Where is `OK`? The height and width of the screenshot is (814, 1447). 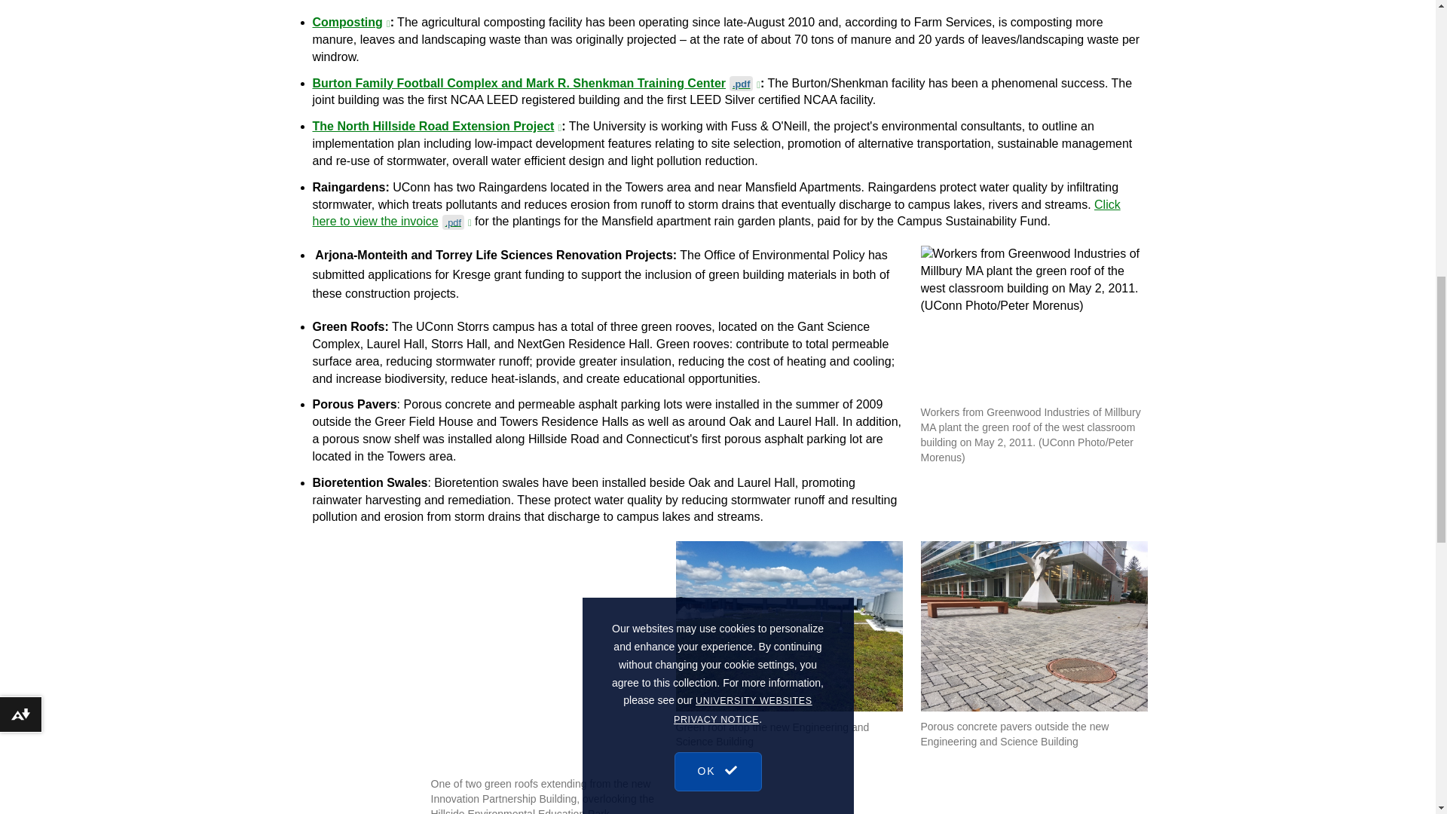
OK is located at coordinates (717, 140).